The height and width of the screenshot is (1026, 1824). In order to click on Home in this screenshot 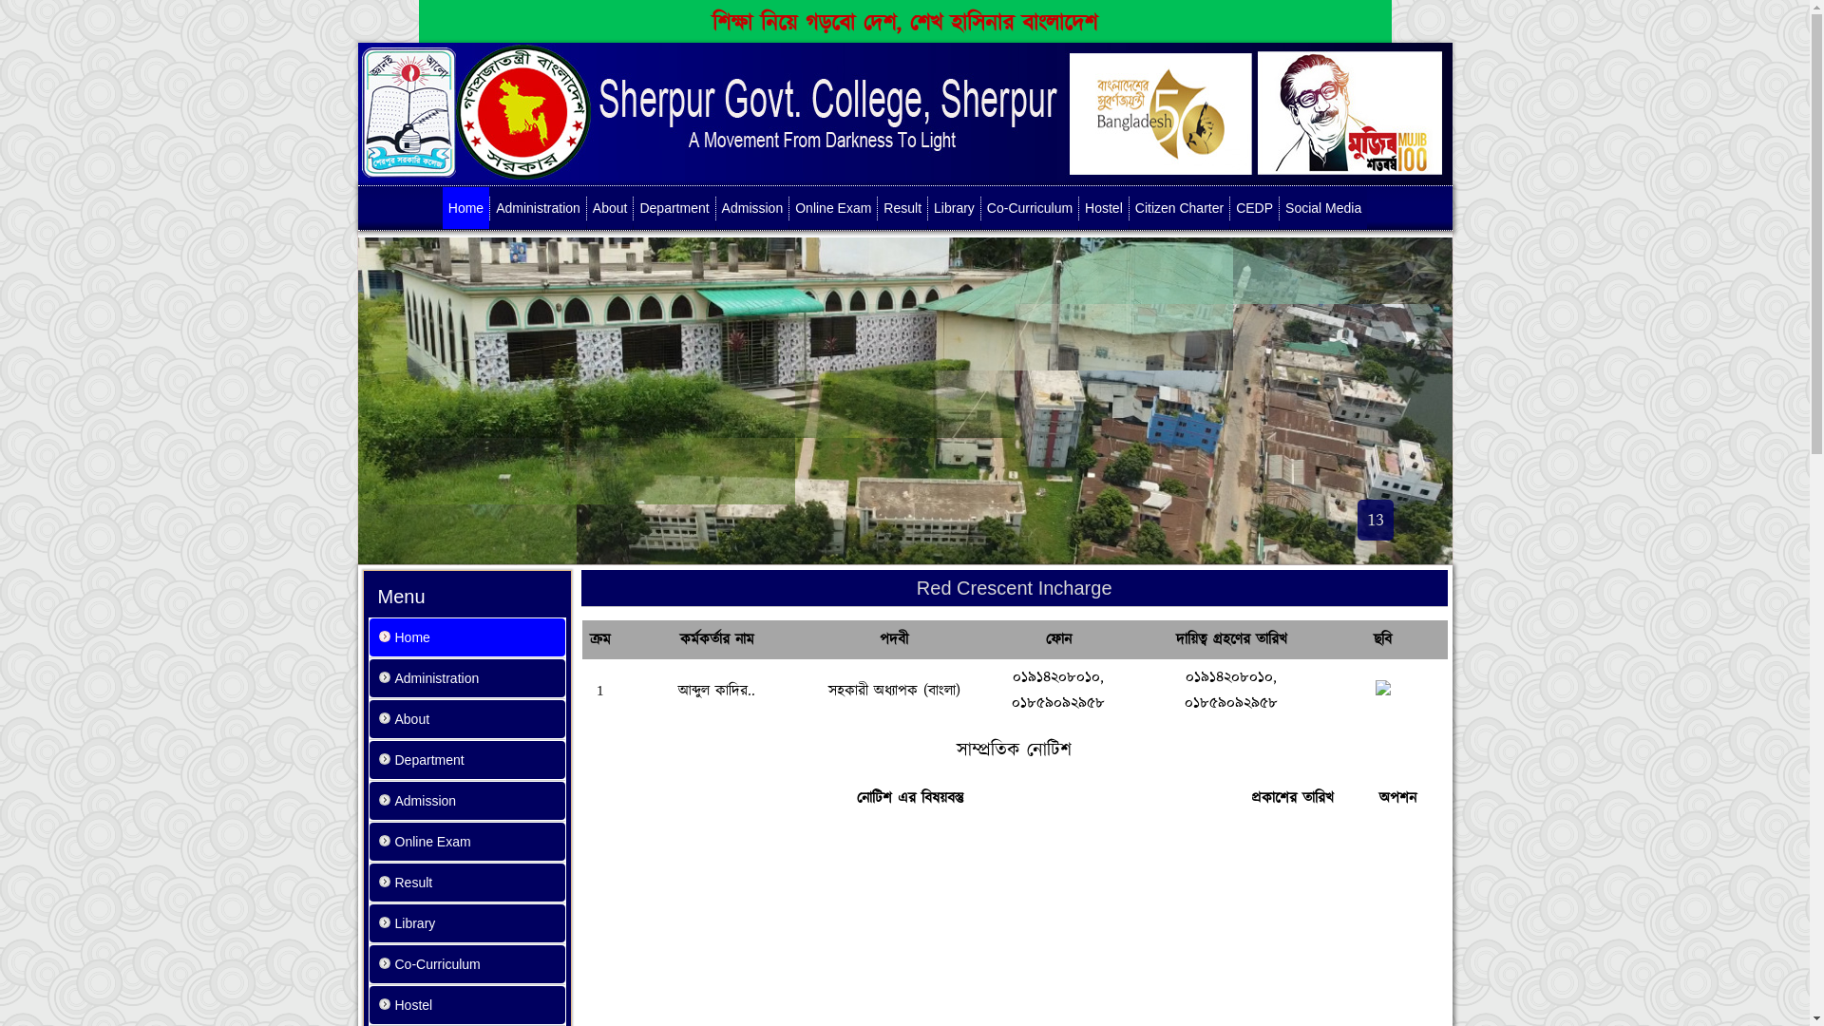, I will do `click(465, 208)`.